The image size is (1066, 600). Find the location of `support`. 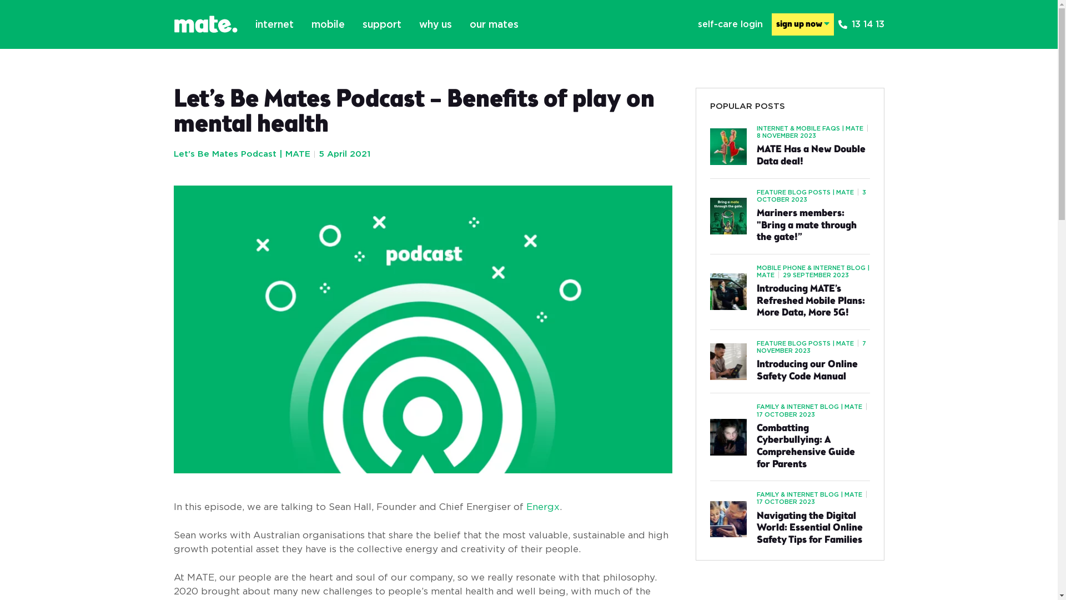

support is located at coordinates (381, 24).